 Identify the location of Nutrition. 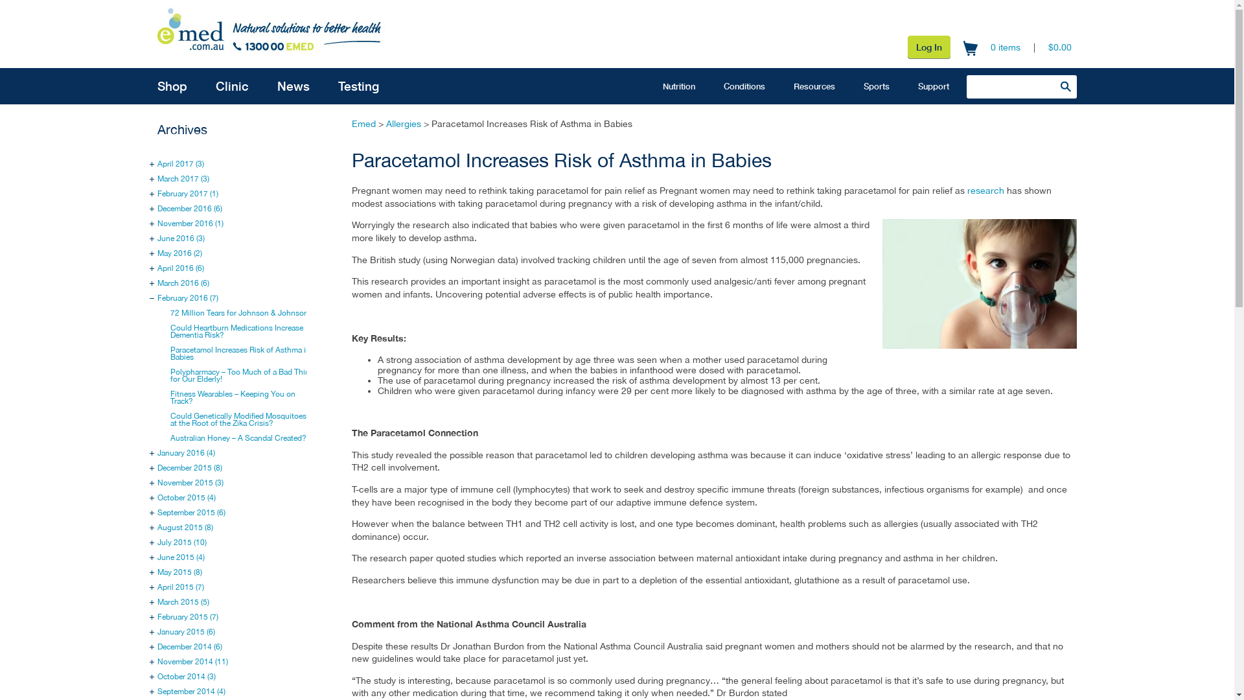
(679, 86).